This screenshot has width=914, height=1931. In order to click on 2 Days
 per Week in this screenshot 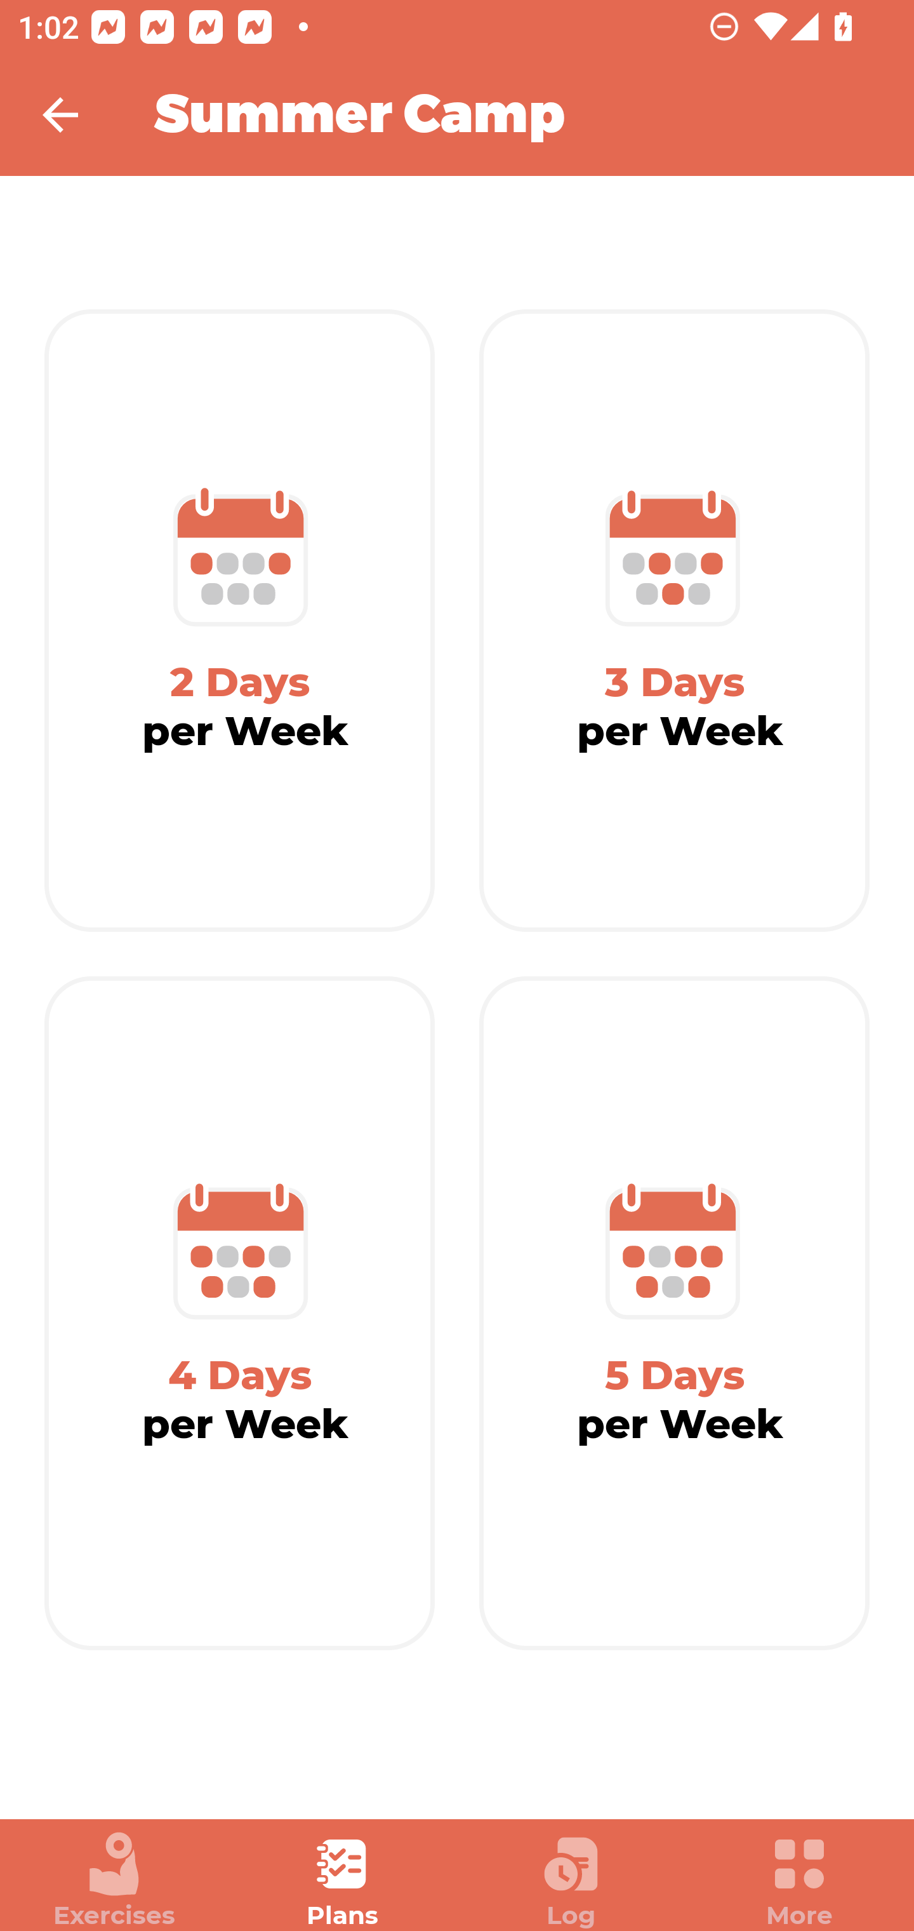, I will do `click(240, 621)`.